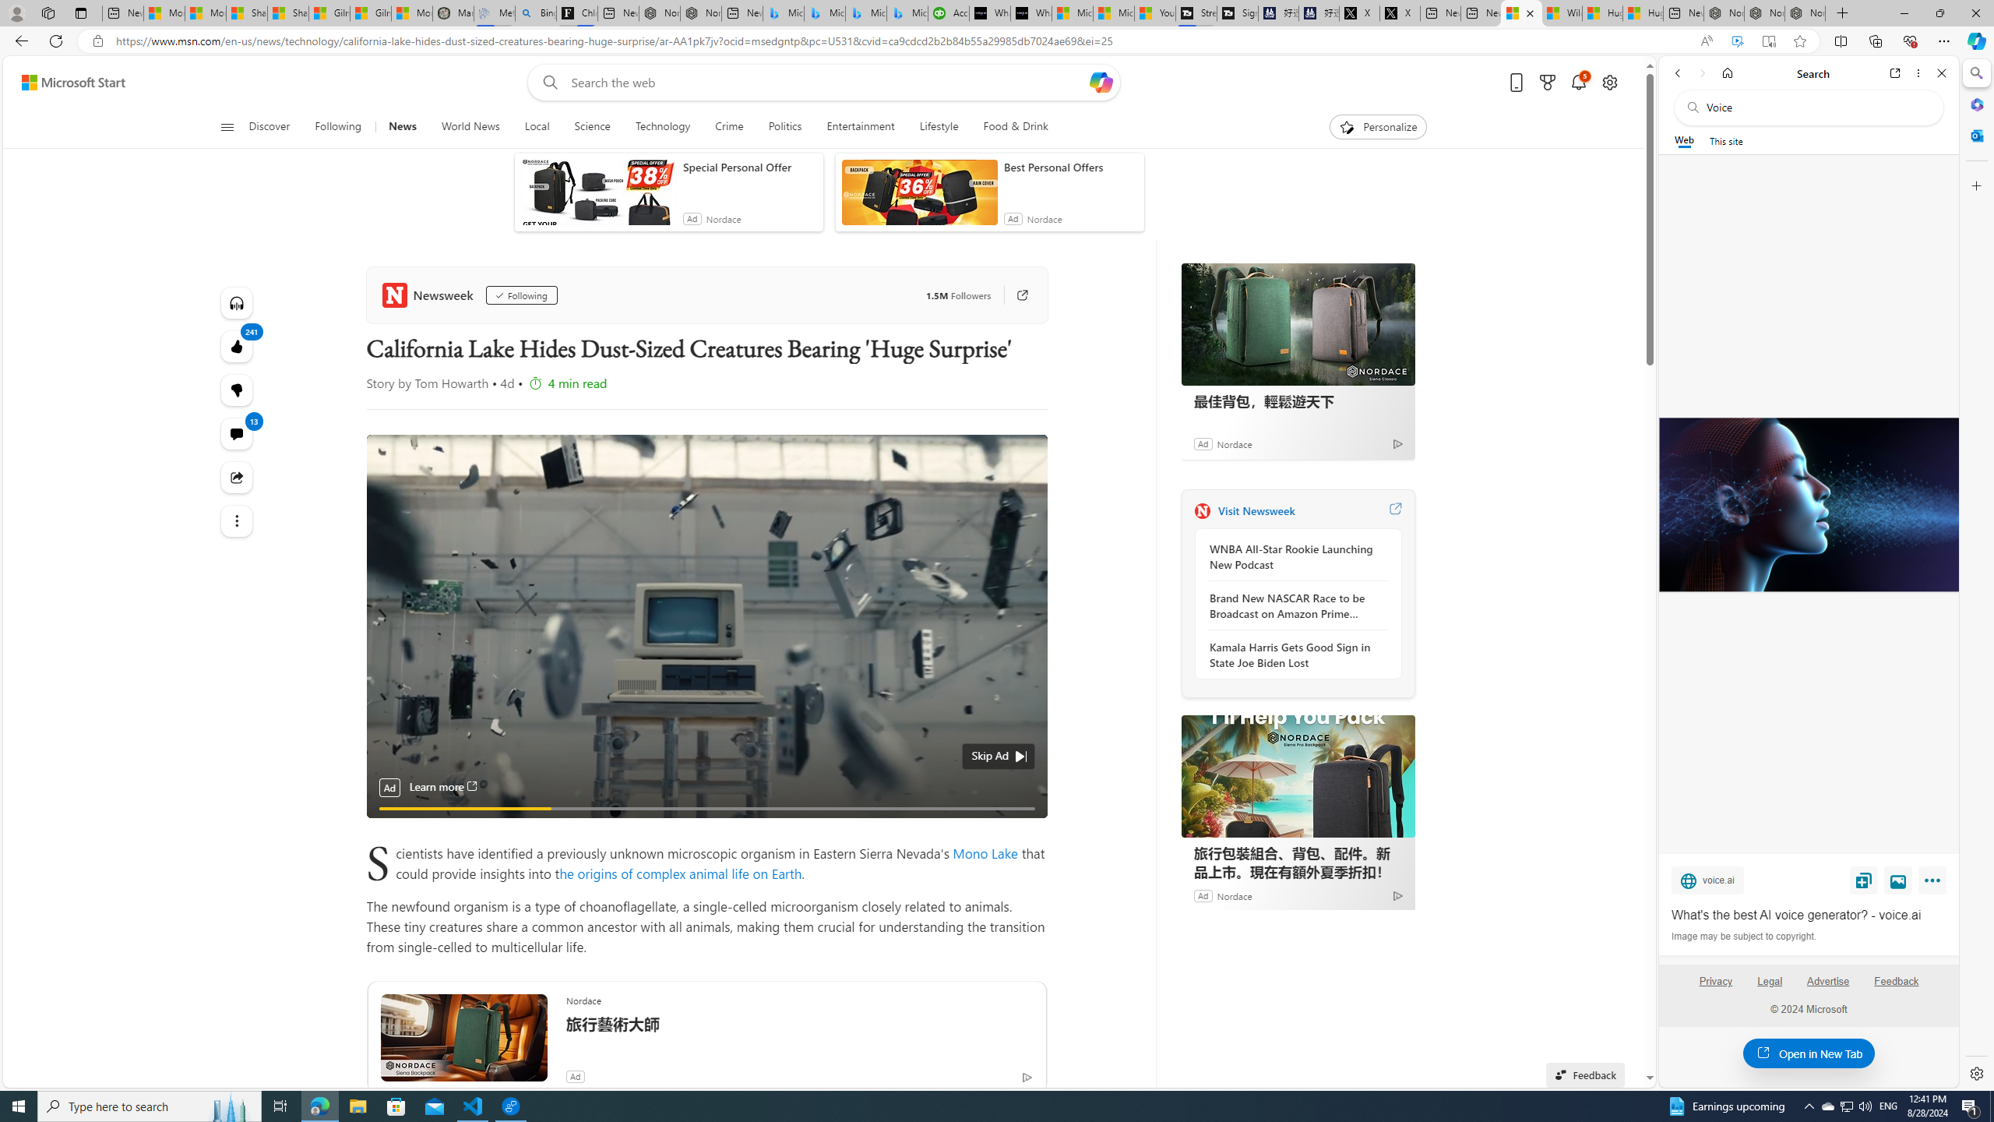 The width and height of the screenshot is (1994, 1122). Describe the element at coordinates (679, 873) in the screenshot. I see `he origins of complex animal life on Earth` at that location.